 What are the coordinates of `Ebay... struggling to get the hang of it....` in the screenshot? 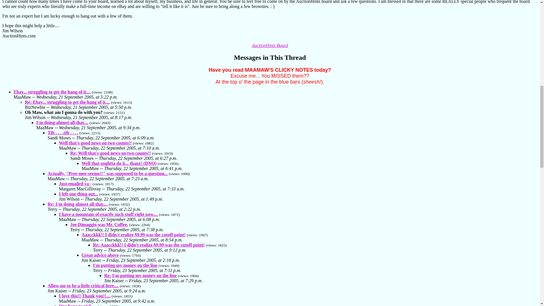 It's located at (52, 92).